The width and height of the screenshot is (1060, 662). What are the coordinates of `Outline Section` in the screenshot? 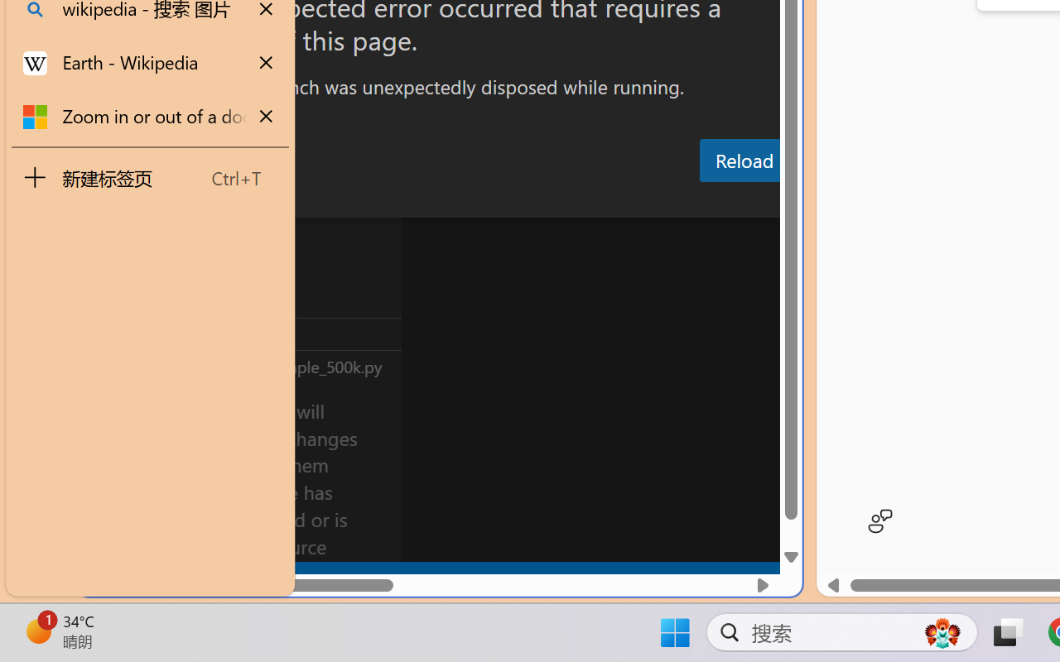 It's located at (274, 333).